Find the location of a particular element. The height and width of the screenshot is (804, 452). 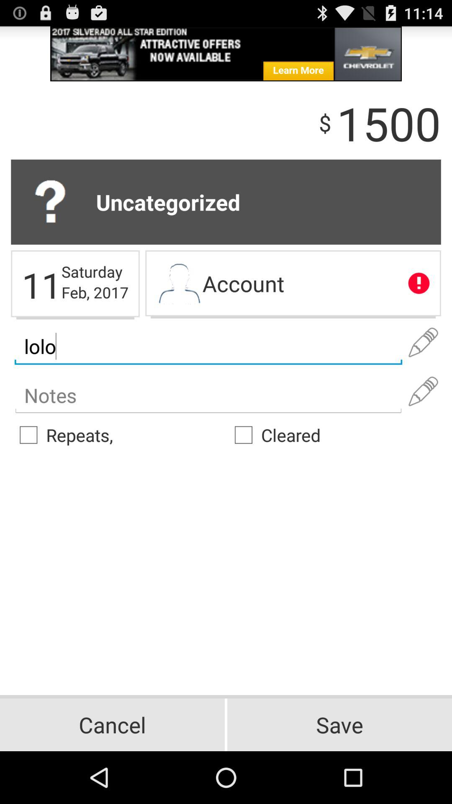

click to my account is located at coordinates (179, 284).